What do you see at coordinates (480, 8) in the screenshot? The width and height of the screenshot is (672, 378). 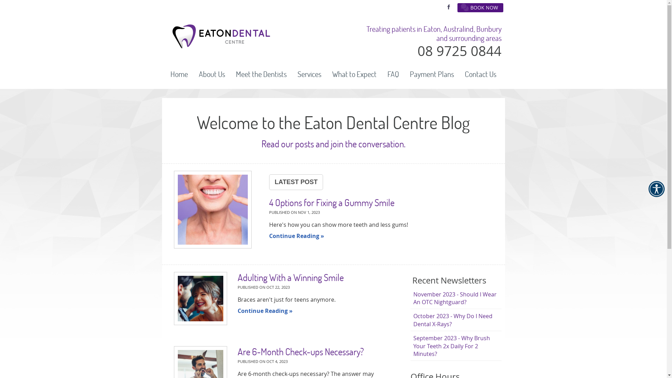 I see `BOOK NOW` at bounding box center [480, 8].